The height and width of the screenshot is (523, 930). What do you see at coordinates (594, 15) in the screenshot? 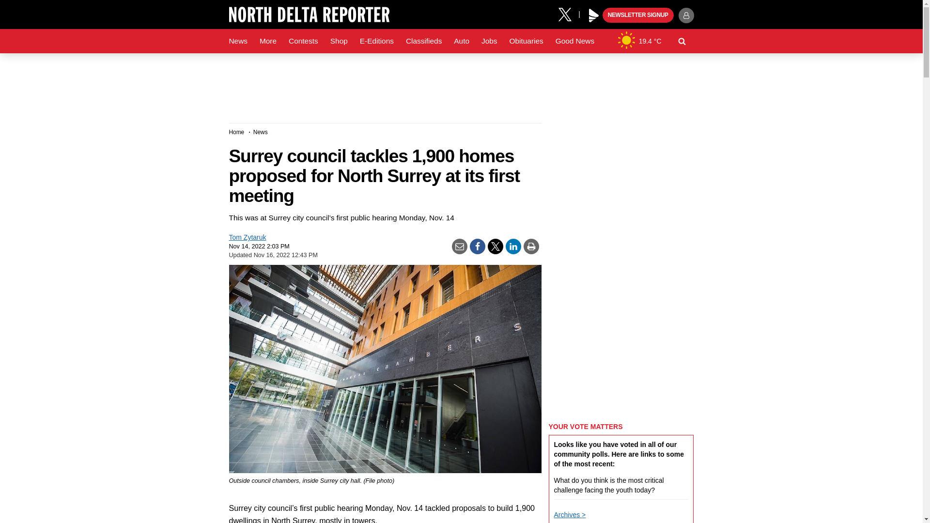
I see `Play` at bounding box center [594, 15].